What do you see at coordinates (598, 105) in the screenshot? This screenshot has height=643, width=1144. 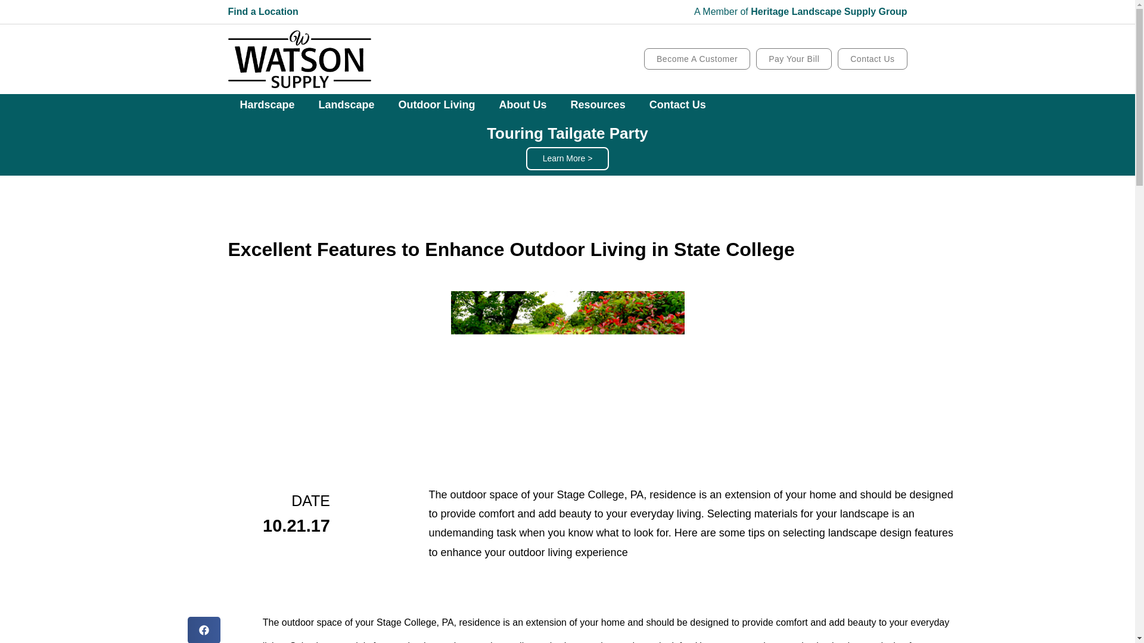 I see `Resources` at bounding box center [598, 105].